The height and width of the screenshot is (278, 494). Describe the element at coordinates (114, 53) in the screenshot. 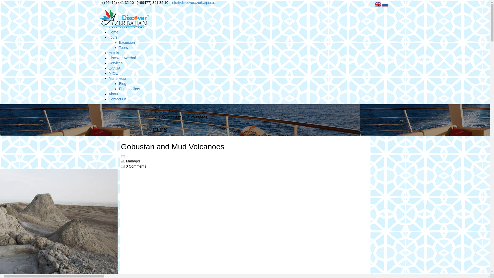

I see `Hotels` at that location.